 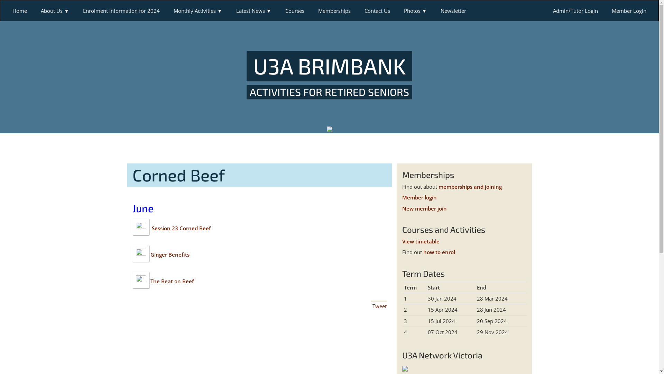 What do you see at coordinates (416, 11) in the screenshot?
I see `Photos` at bounding box center [416, 11].